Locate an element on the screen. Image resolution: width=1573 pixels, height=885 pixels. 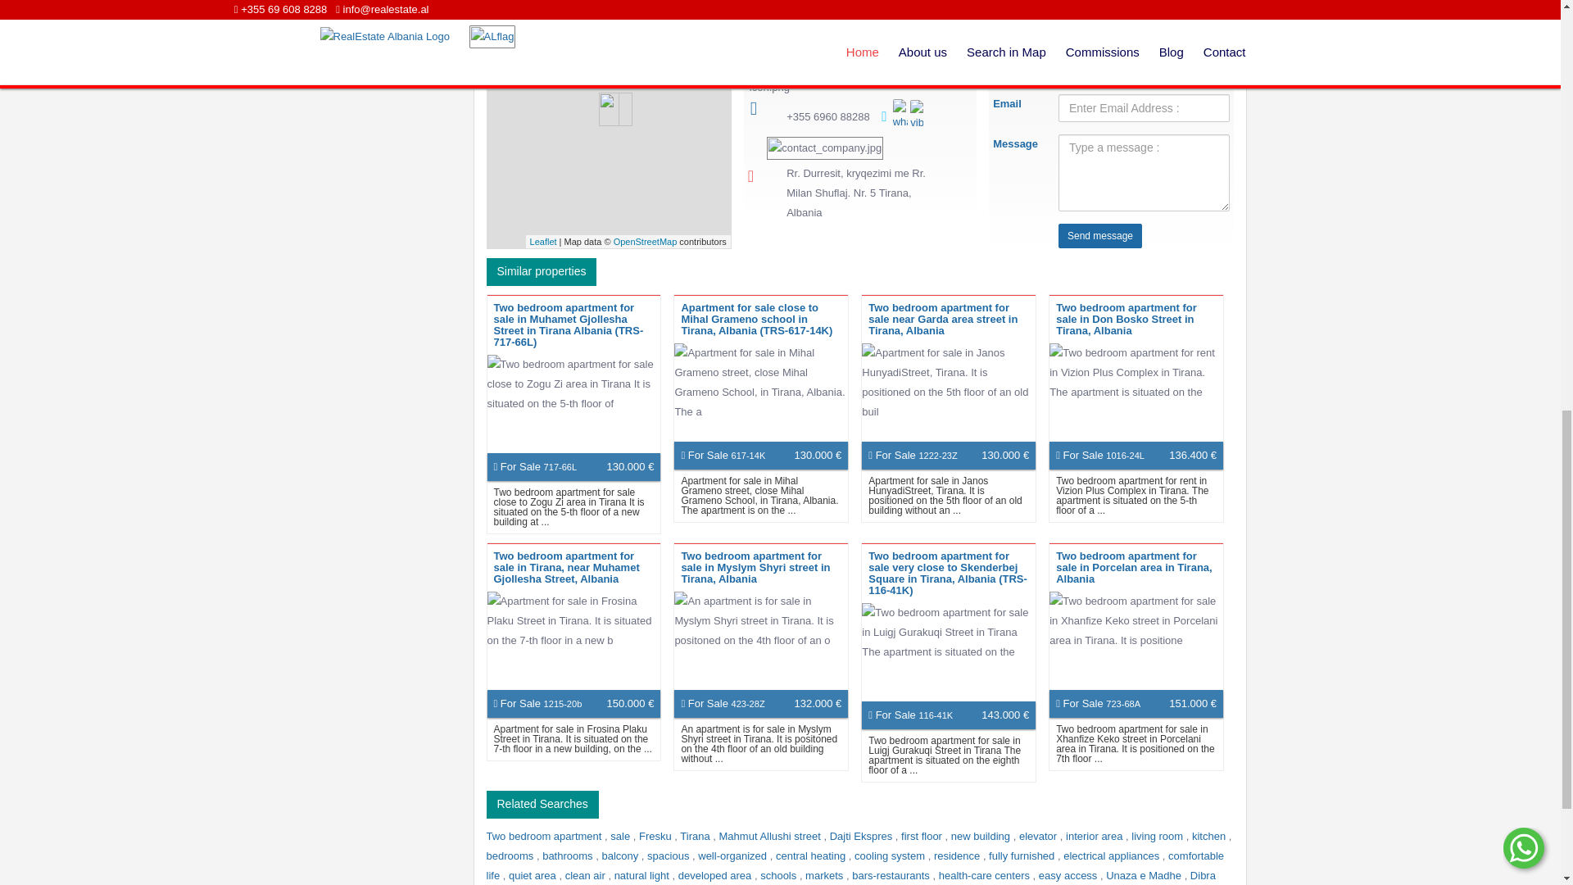
Two bedroom apartment is located at coordinates (546, 836).